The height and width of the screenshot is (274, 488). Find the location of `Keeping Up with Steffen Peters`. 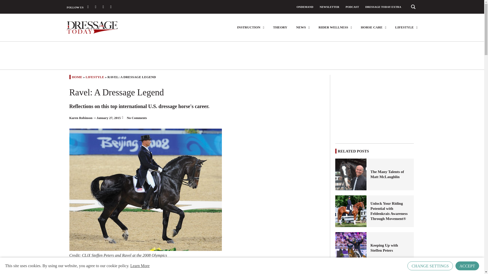

Keeping Up with Steffen Peters is located at coordinates (390, 248).